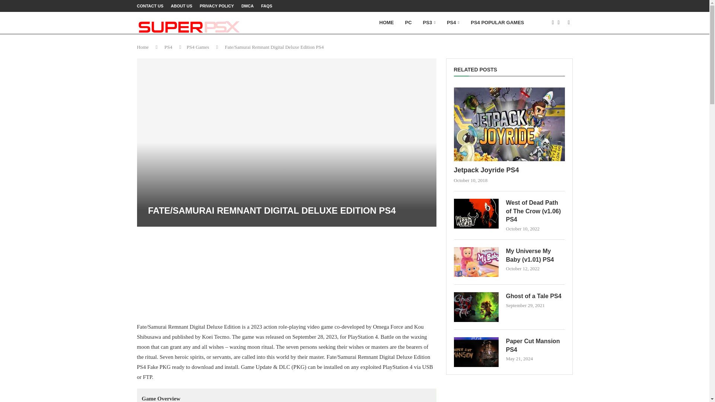 The image size is (715, 402). Describe the element at coordinates (476, 352) in the screenshot. I see `Paper Cut Mansion PS4` at that location.